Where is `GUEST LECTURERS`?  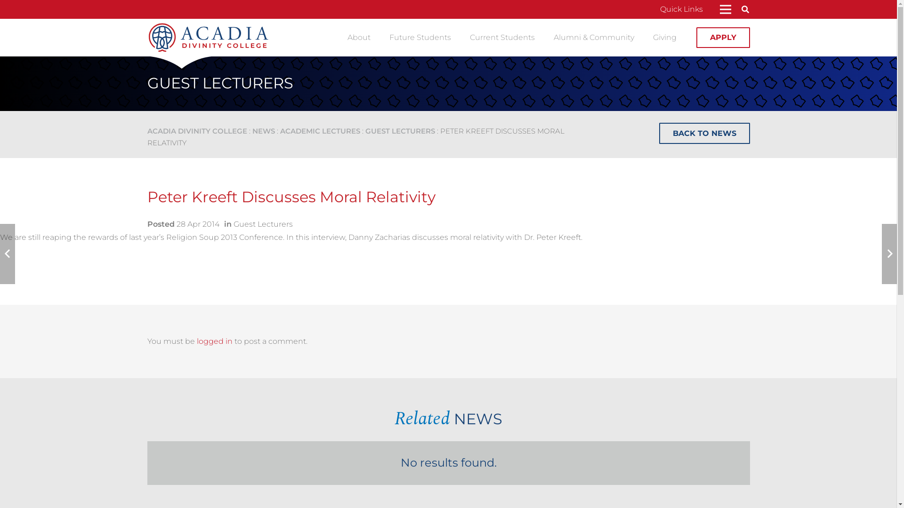
GUEST LECTURERS is located at coordinates (400, 131).